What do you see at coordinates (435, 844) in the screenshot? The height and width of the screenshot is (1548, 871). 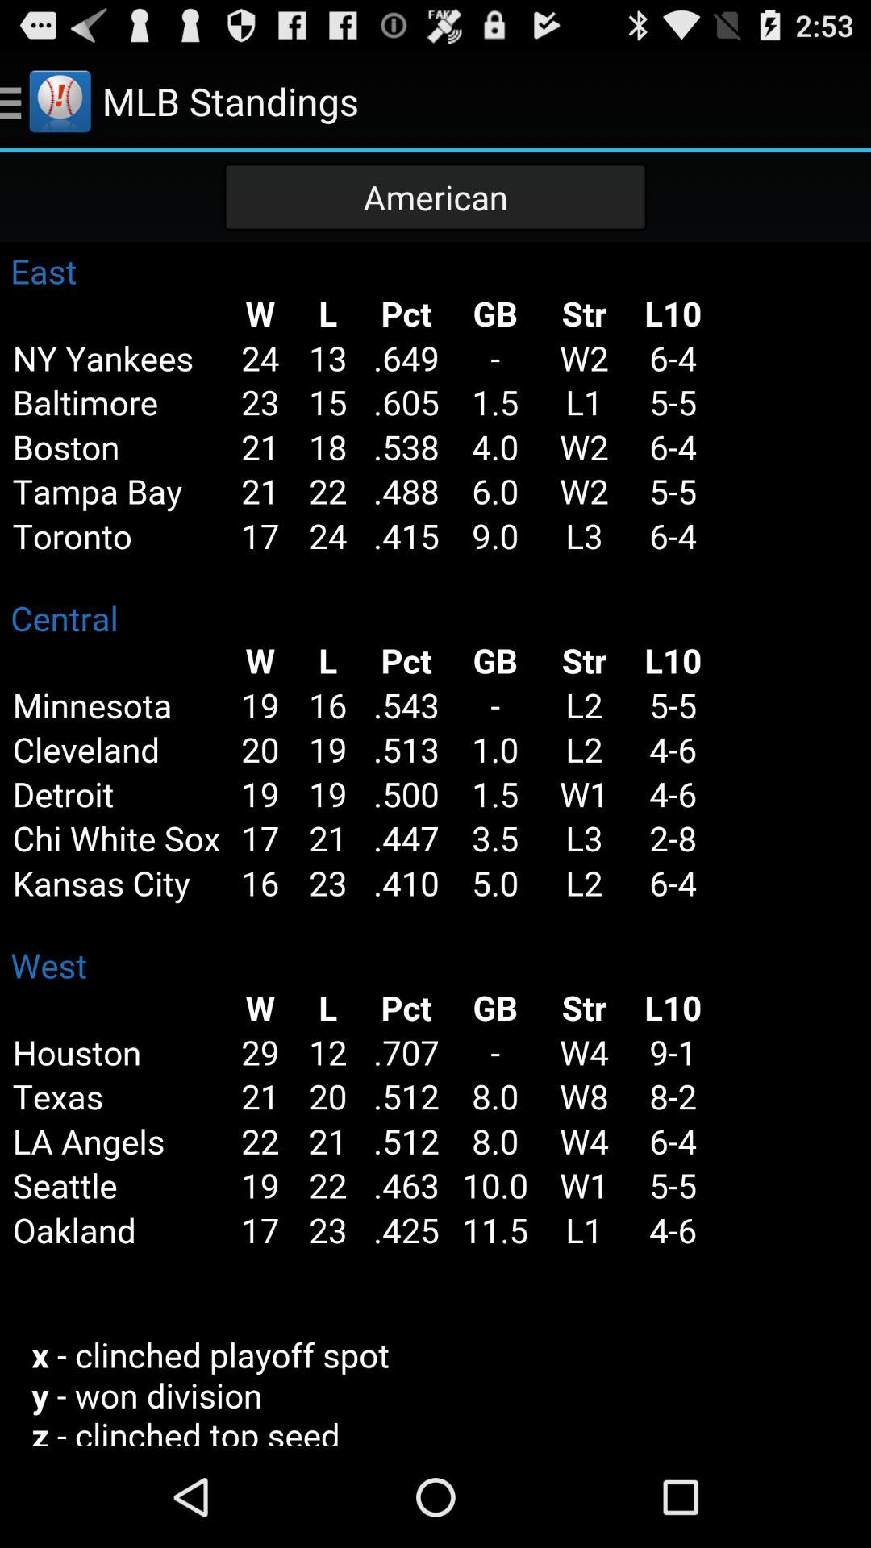 I see `team standing table` at bounding box center [435, 844].